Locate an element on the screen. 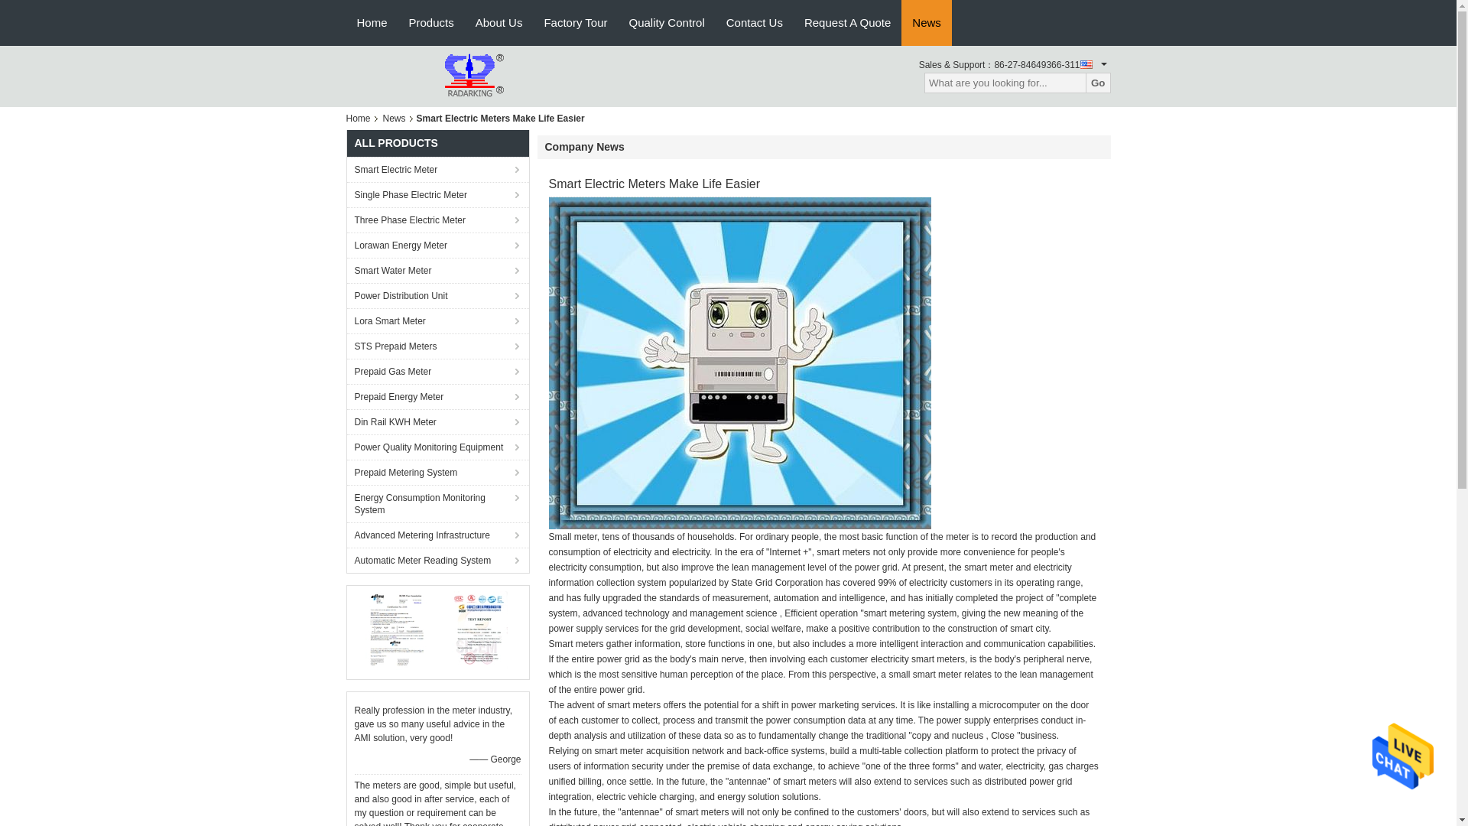  Power Quality Monitoring Equipment is located at coordinates (437, 447).